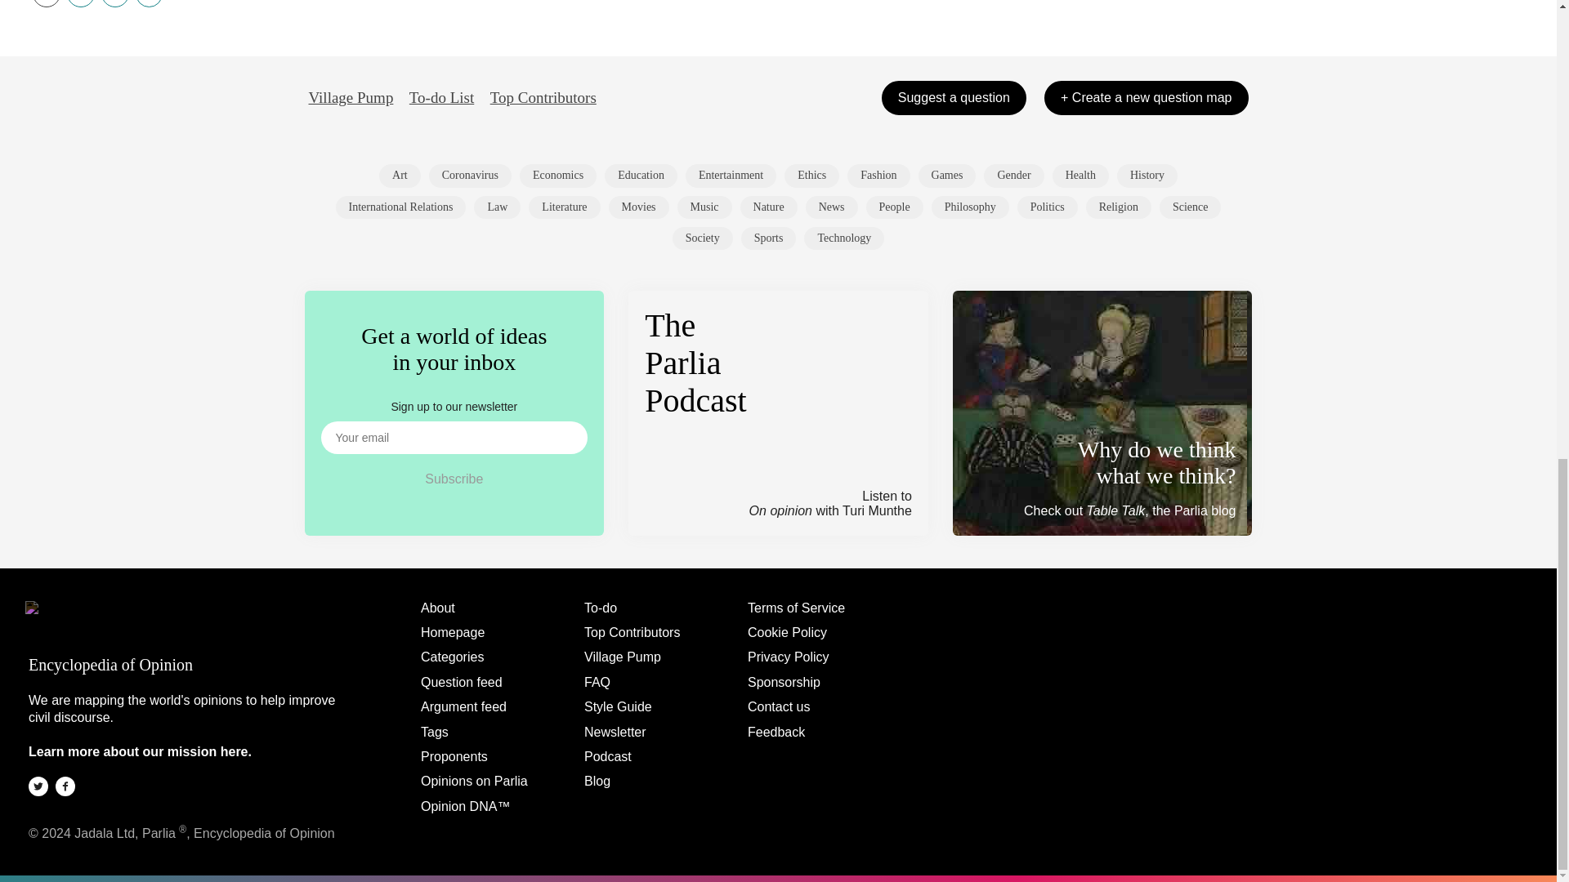 This screenshot has width=1569, height=882. Describe the element at coordinates (1080, 175) in the screenshot. I see `Category item` at that location.